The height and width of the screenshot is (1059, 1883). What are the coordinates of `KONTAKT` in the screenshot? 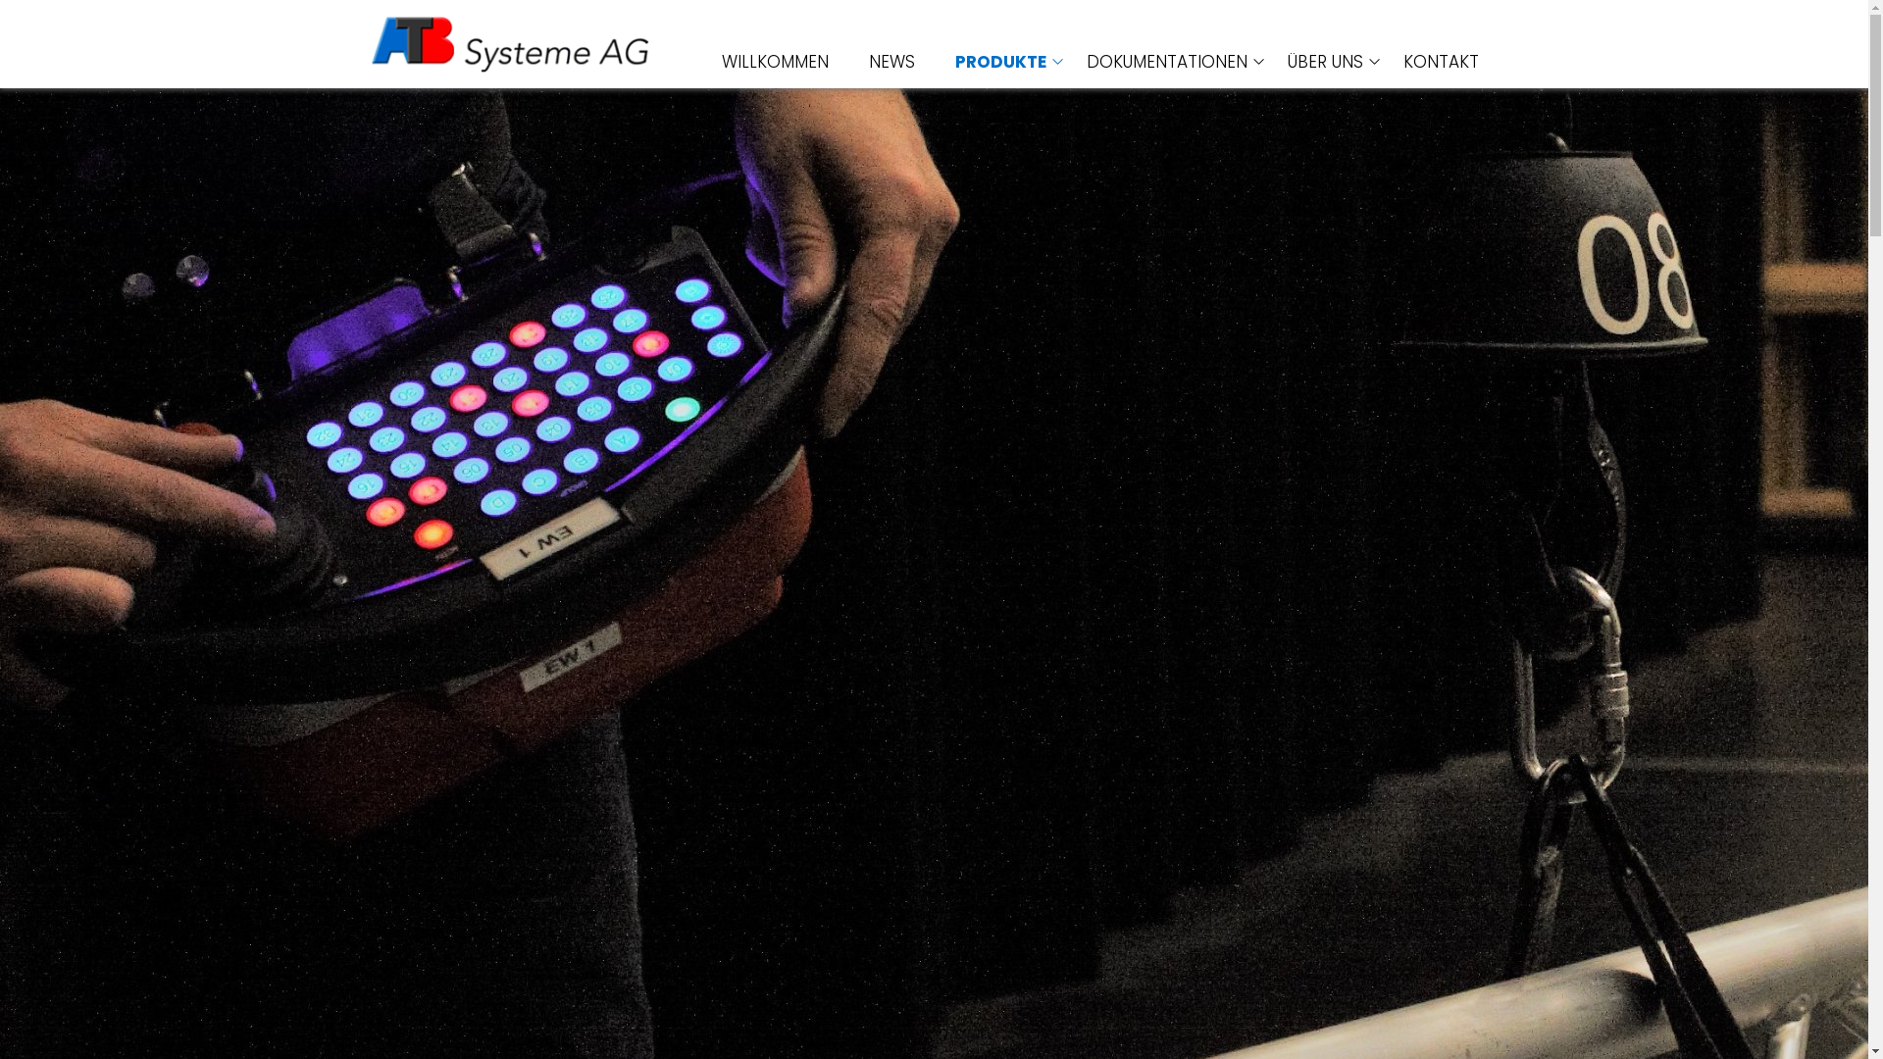 It's located at (1440, 62).